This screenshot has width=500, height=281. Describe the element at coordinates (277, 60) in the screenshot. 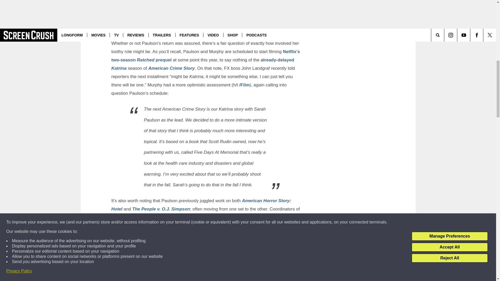

I see `already-delayed` at that location.